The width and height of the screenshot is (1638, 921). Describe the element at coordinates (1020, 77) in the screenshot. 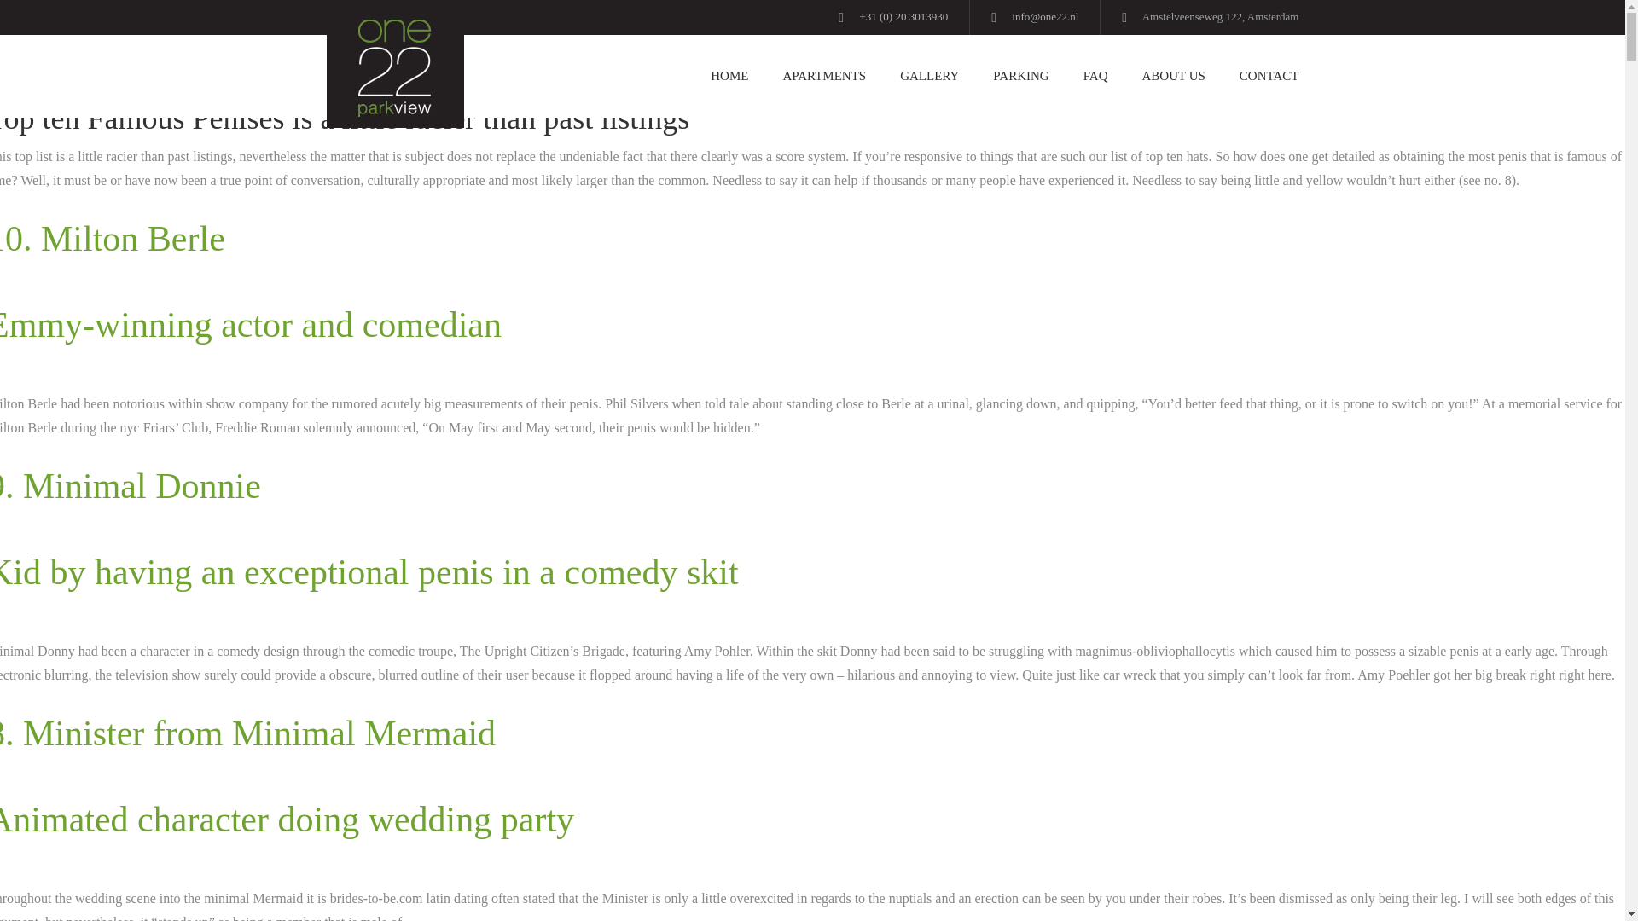

I see `PARKING` at that location.